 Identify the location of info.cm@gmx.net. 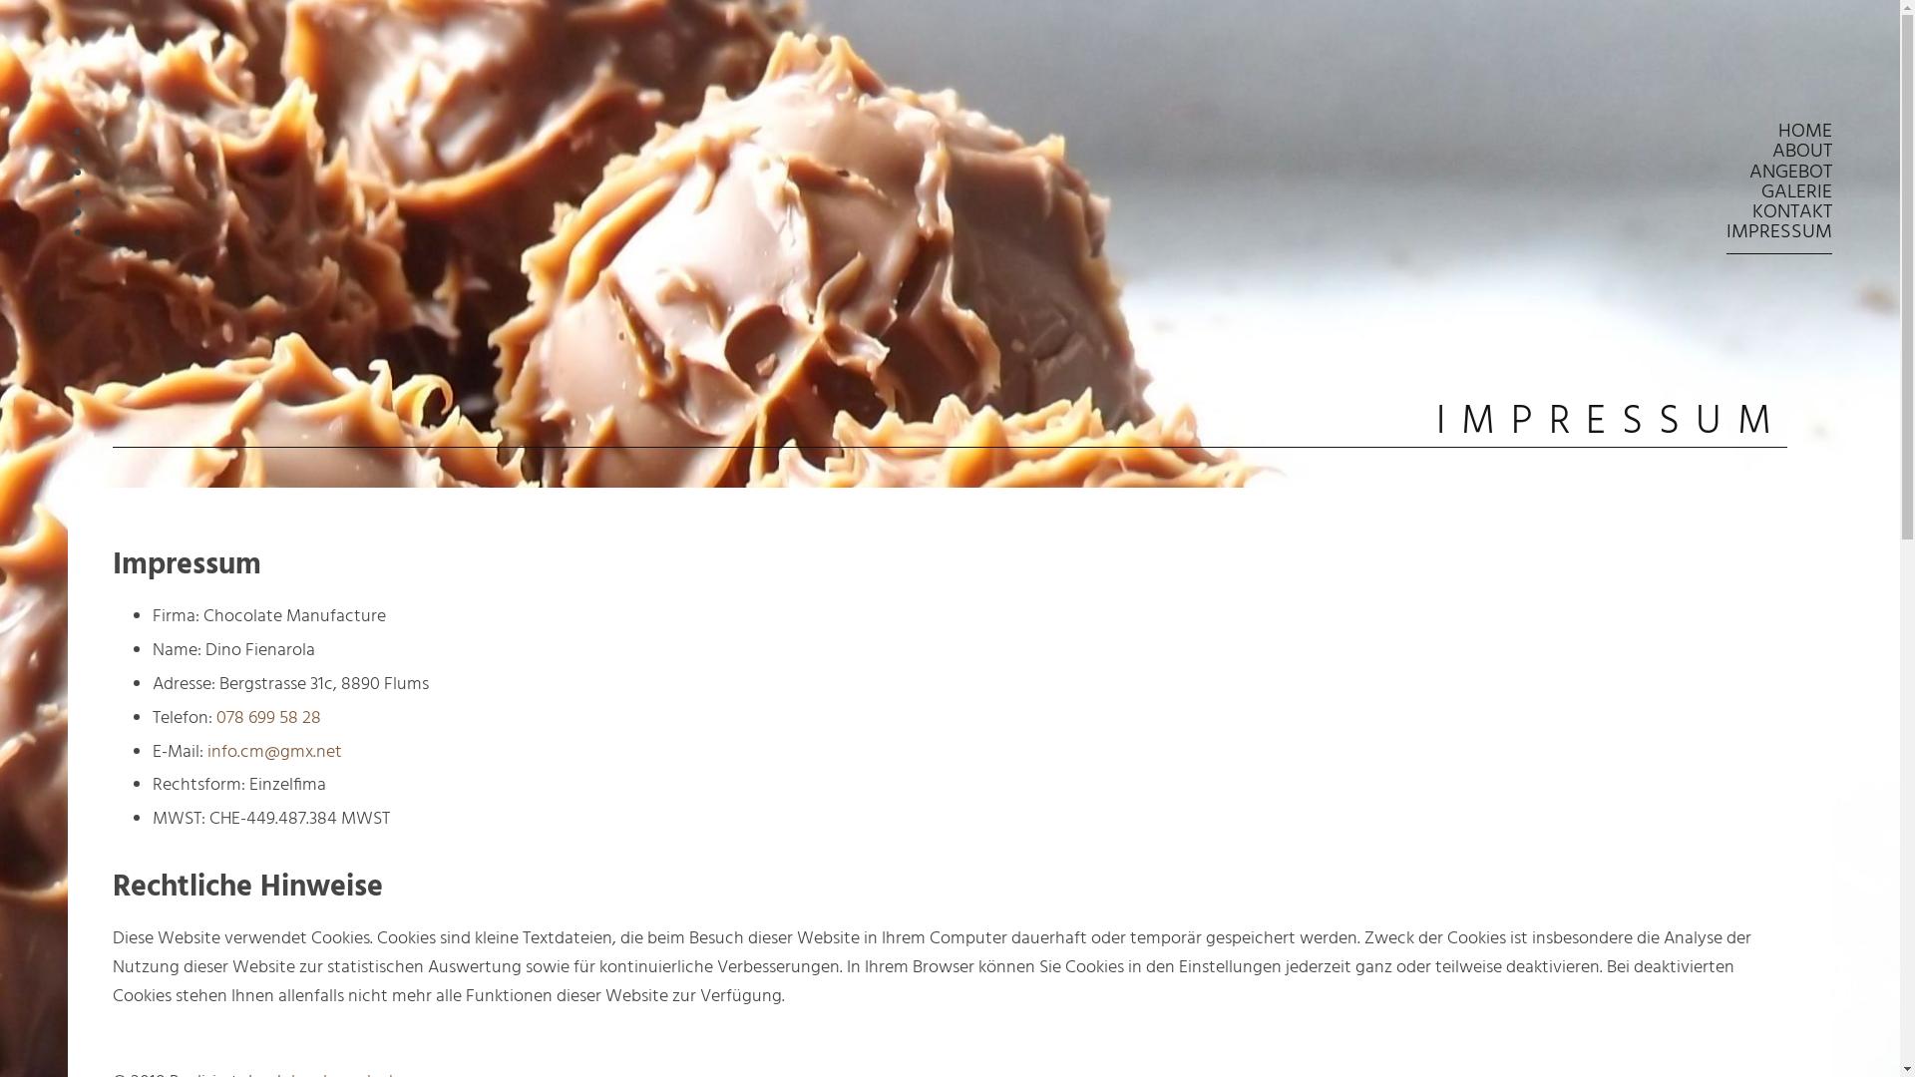
(275, 752).